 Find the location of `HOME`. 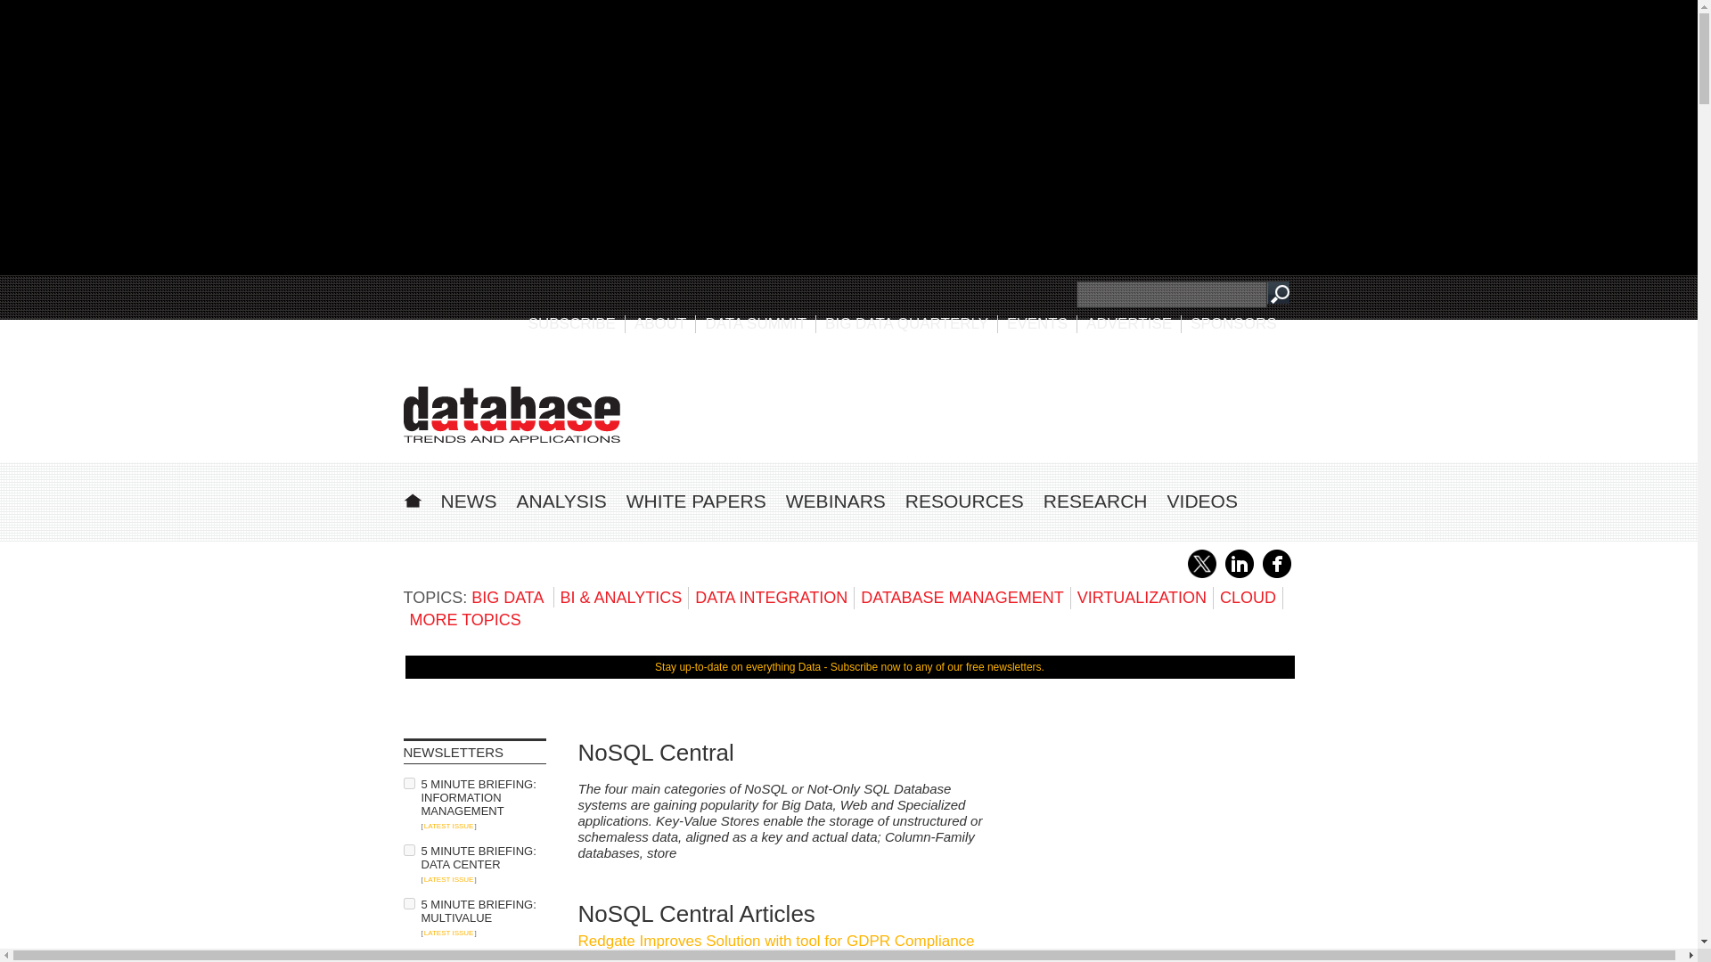

HOME is located at coordinates (412, 498).